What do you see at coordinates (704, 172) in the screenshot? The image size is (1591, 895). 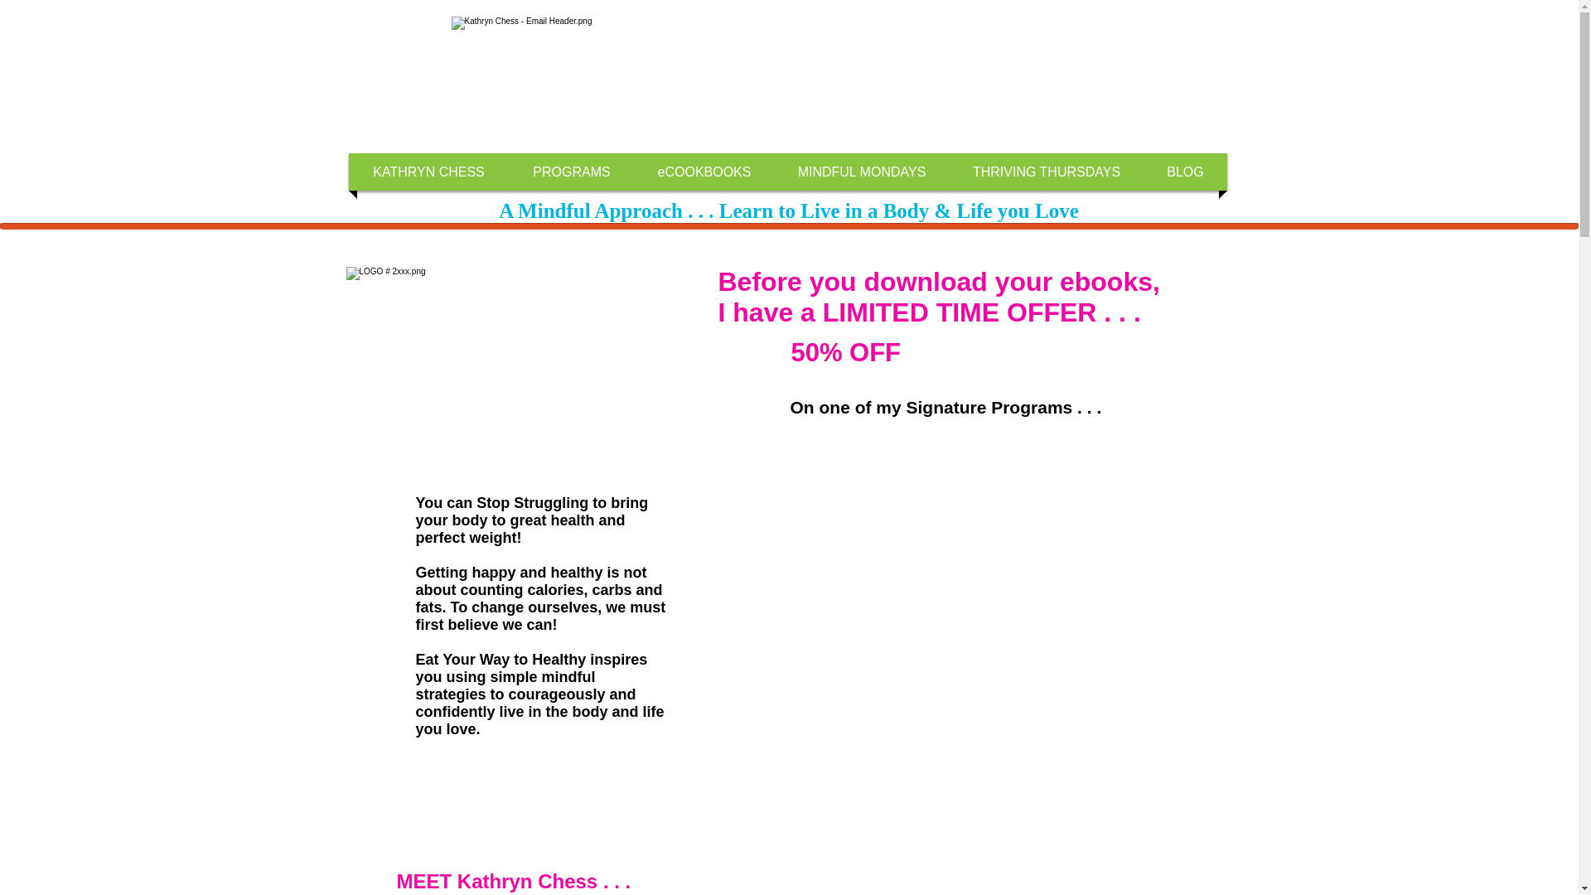 I see `eCOOKBOOKS` at bounding box center [704, 172].